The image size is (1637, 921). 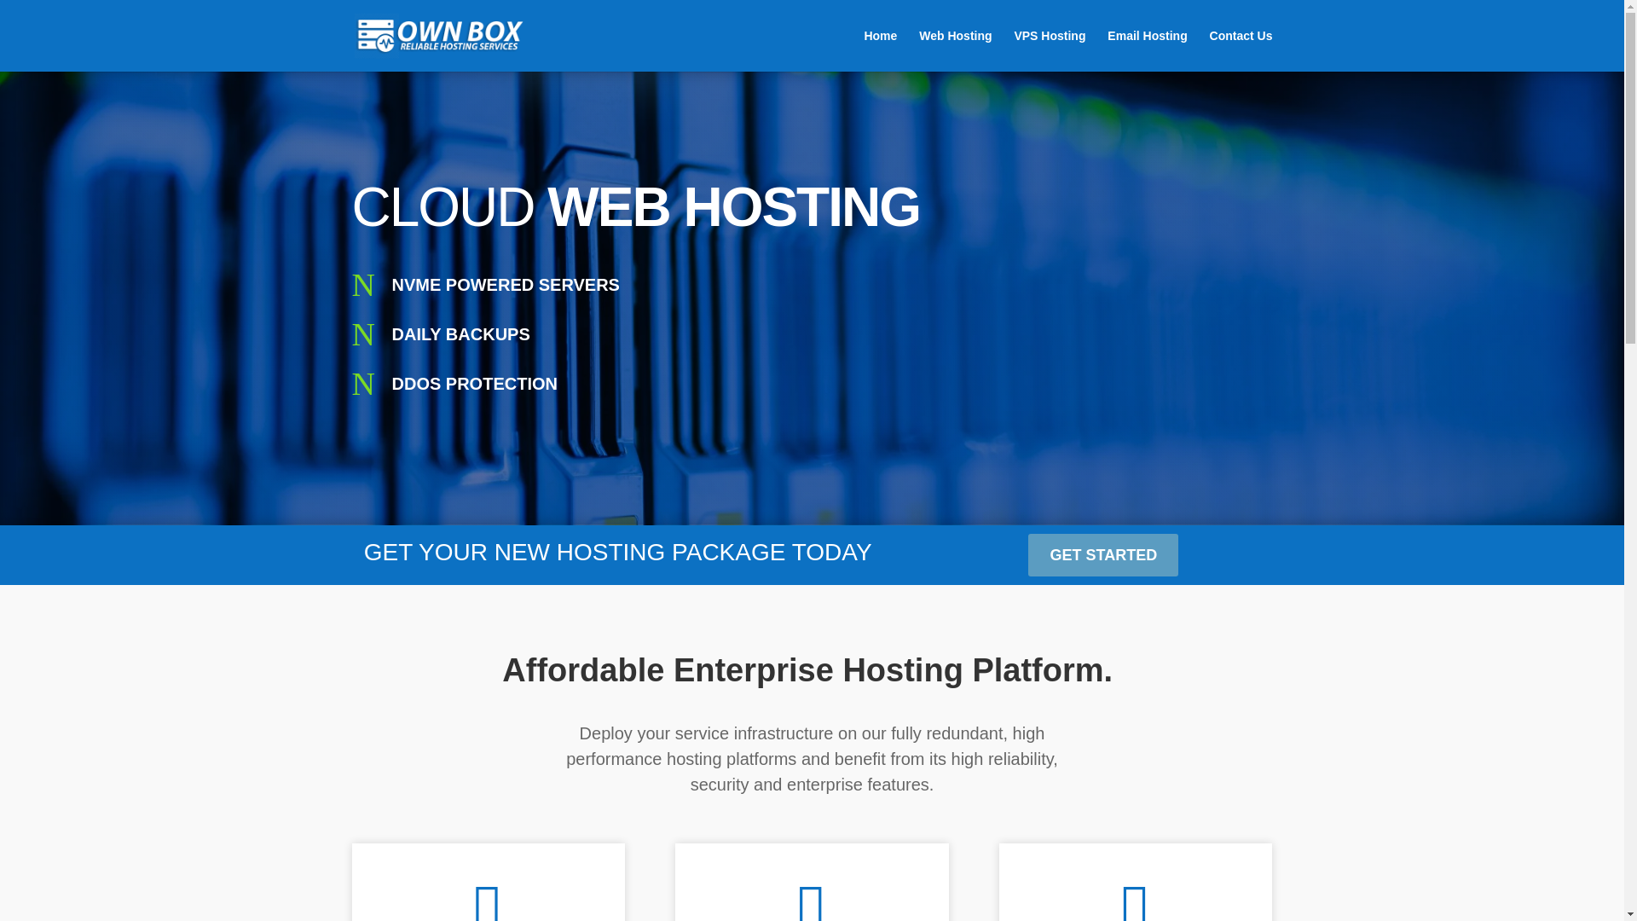 What do you see at coordinates (1049, 50) in the screenshot?
I see `VPS Hosting` at bounding box center [1049, 50].